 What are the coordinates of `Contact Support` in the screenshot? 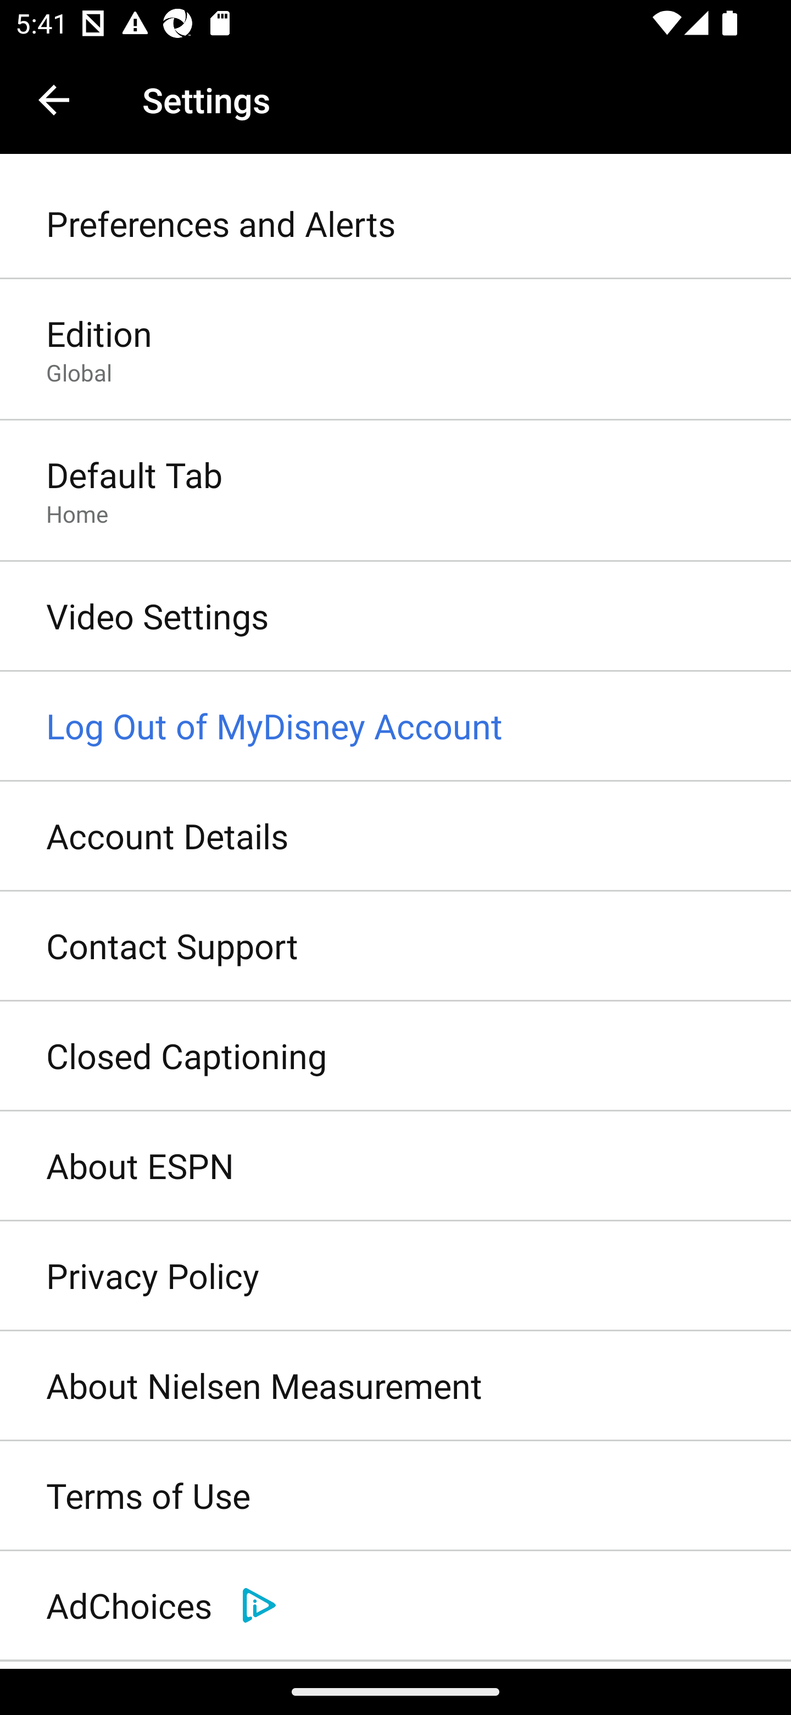 It's located at (396, 947).